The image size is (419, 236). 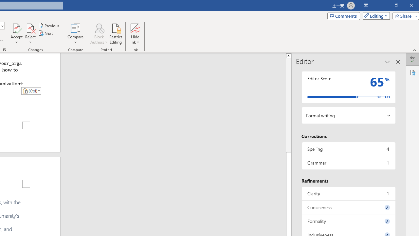 What do you see at coordinates (348, 207) in the screenshot?
I see `Conciseness, 0 issues. Press space or enter to review items.` at bounding box center [348, 207].